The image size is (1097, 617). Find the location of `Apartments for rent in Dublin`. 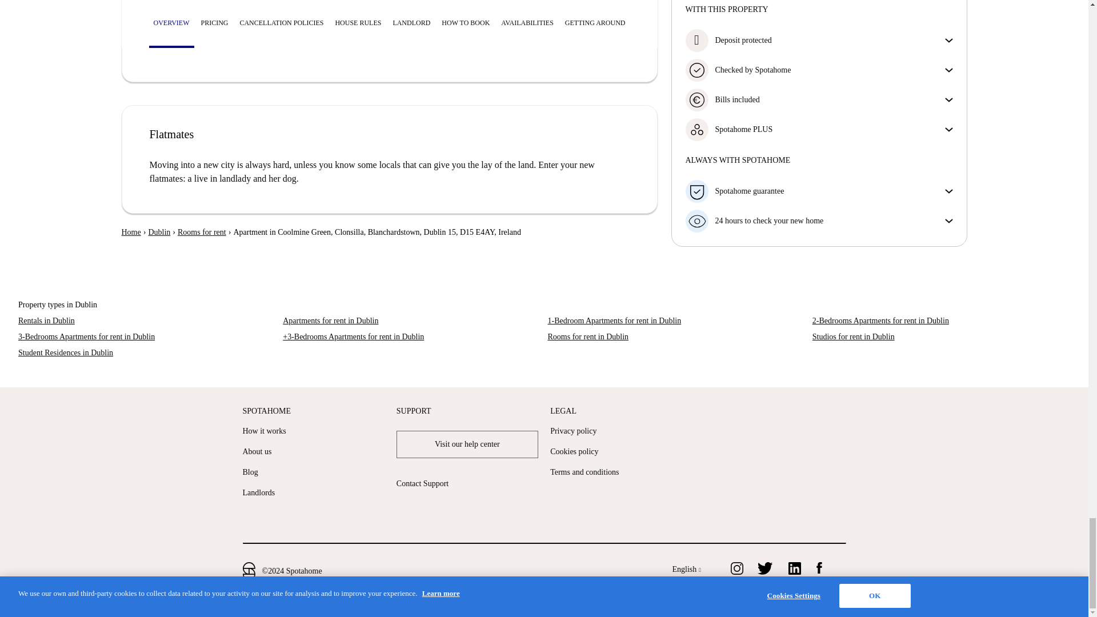

Apartments for rent in Dublin is located at coordinates (411, 321).